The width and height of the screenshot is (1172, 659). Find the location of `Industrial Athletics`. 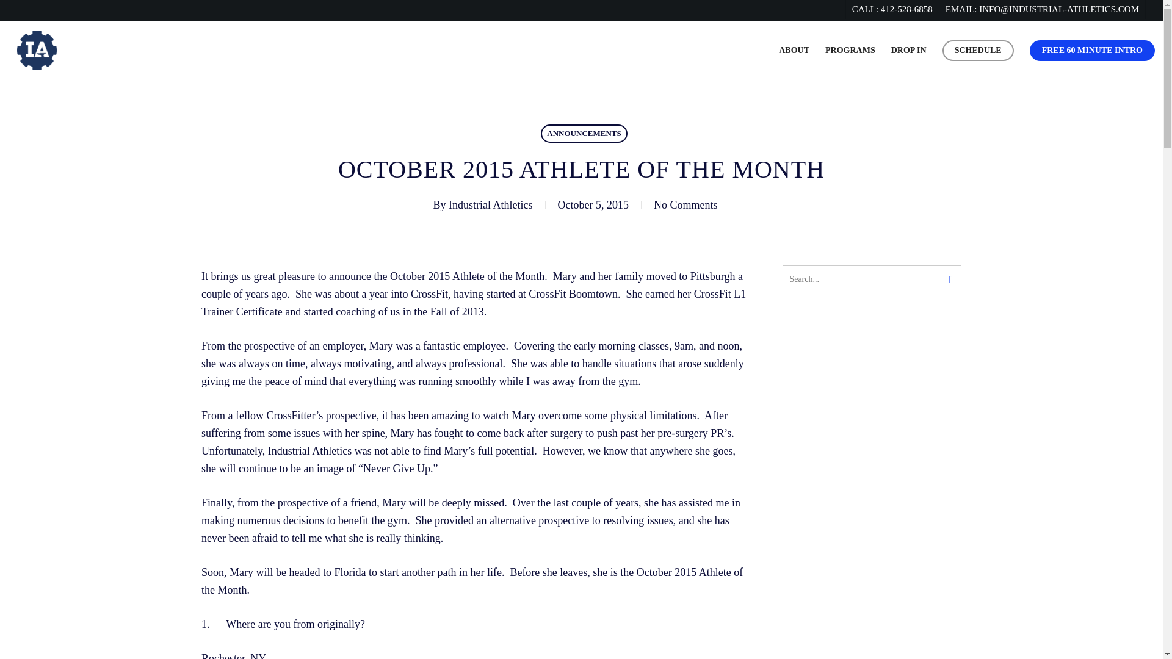

Industrial Athletics is located at coordinates (490, 205).